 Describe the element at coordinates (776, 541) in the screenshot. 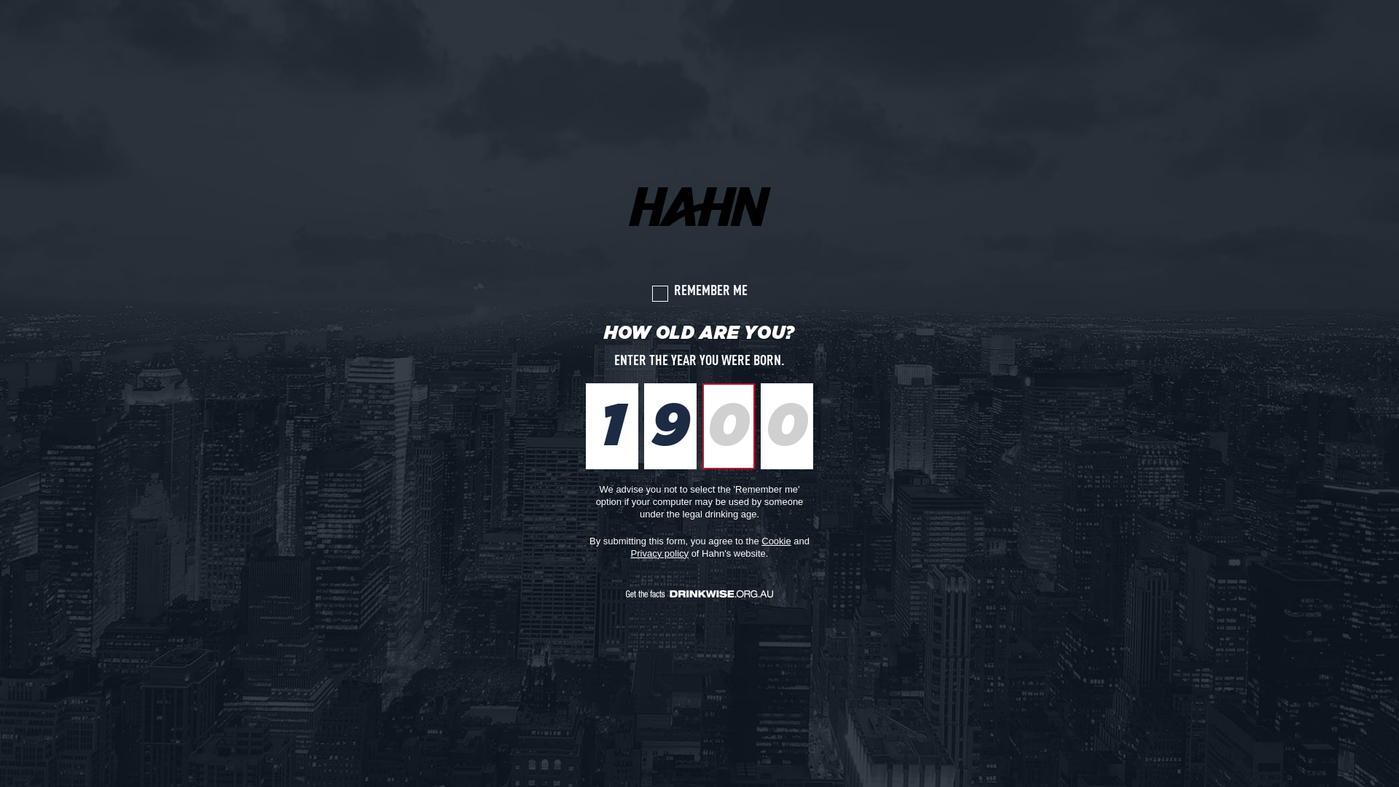

I see `Cookie` at that location.